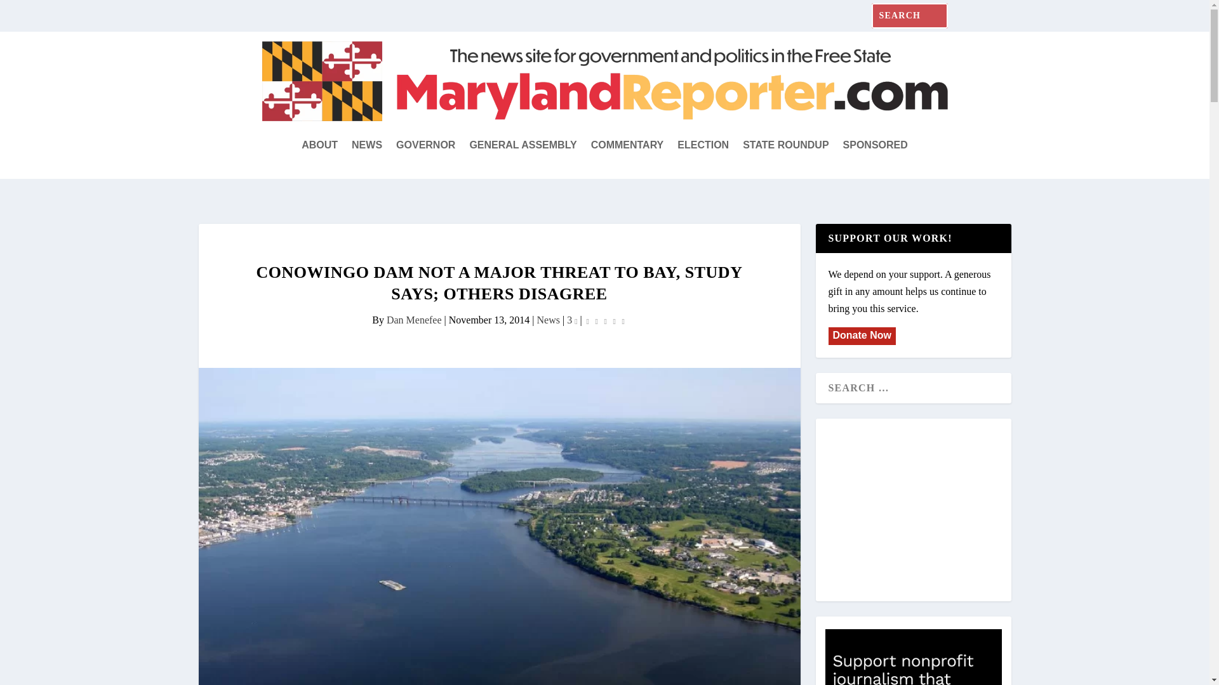 Image resolution: width=1219 pixels, height=685 pixels. I want to click on Rating: 0.00, so click(606, 320).